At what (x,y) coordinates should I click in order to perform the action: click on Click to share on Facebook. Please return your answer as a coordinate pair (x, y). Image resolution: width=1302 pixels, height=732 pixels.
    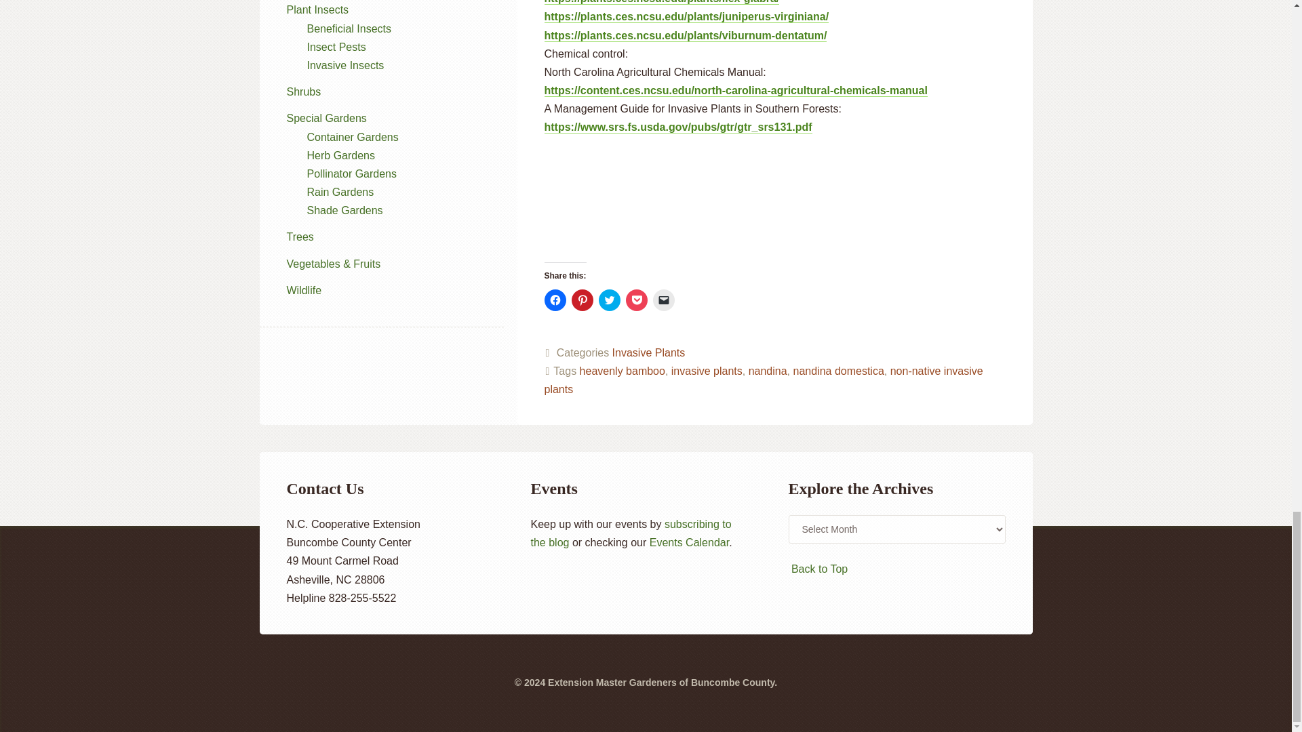
    Looking at the image, I should click on (555, 300).